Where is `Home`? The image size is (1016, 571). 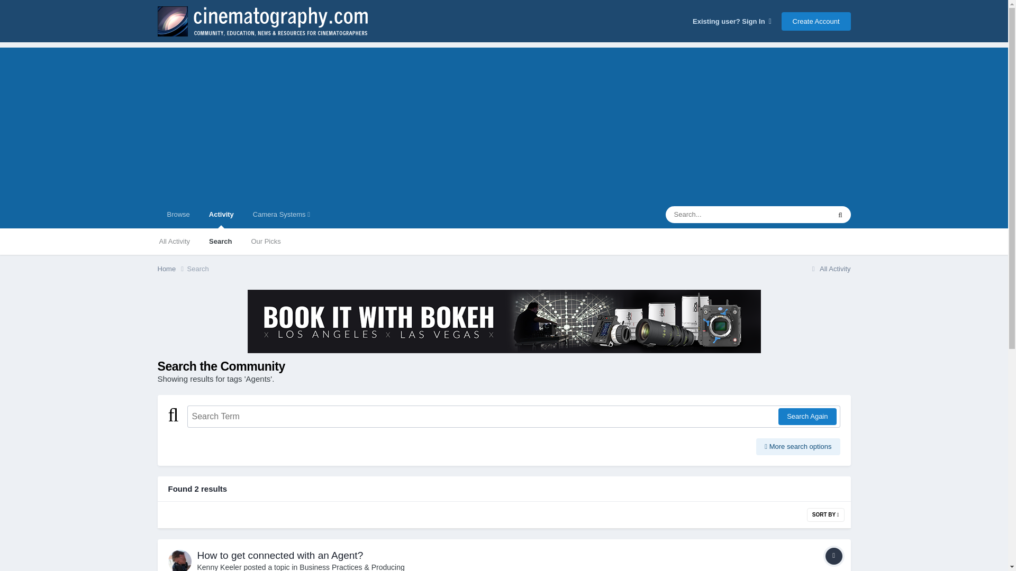 Home is located at coordinates (172, 269).